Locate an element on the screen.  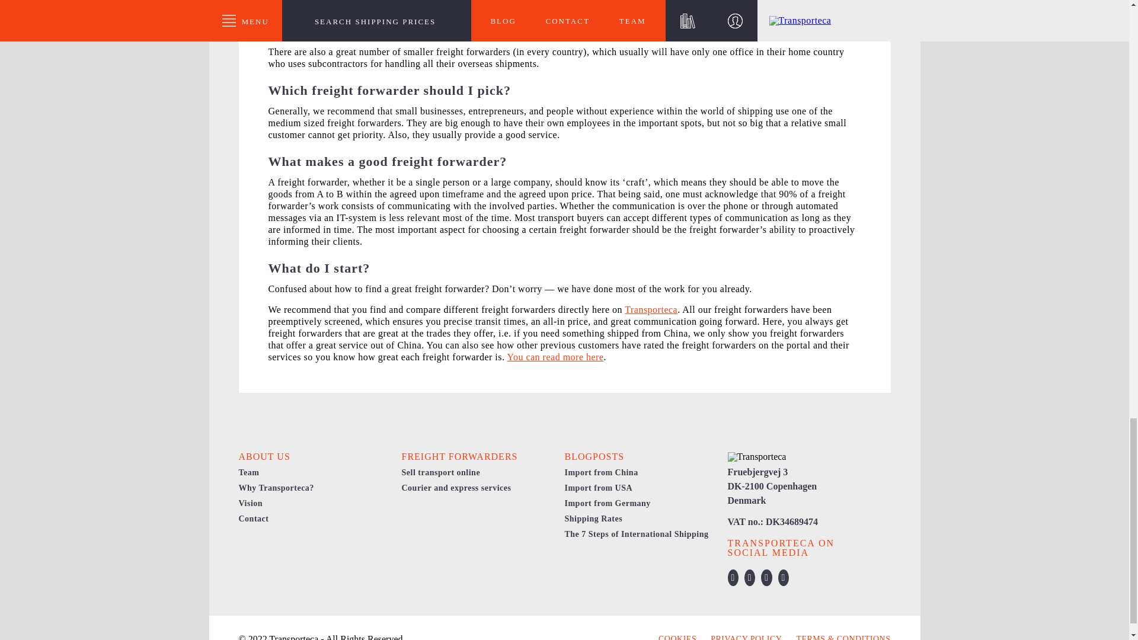
You can read more here is located at coordinates (555, 357).